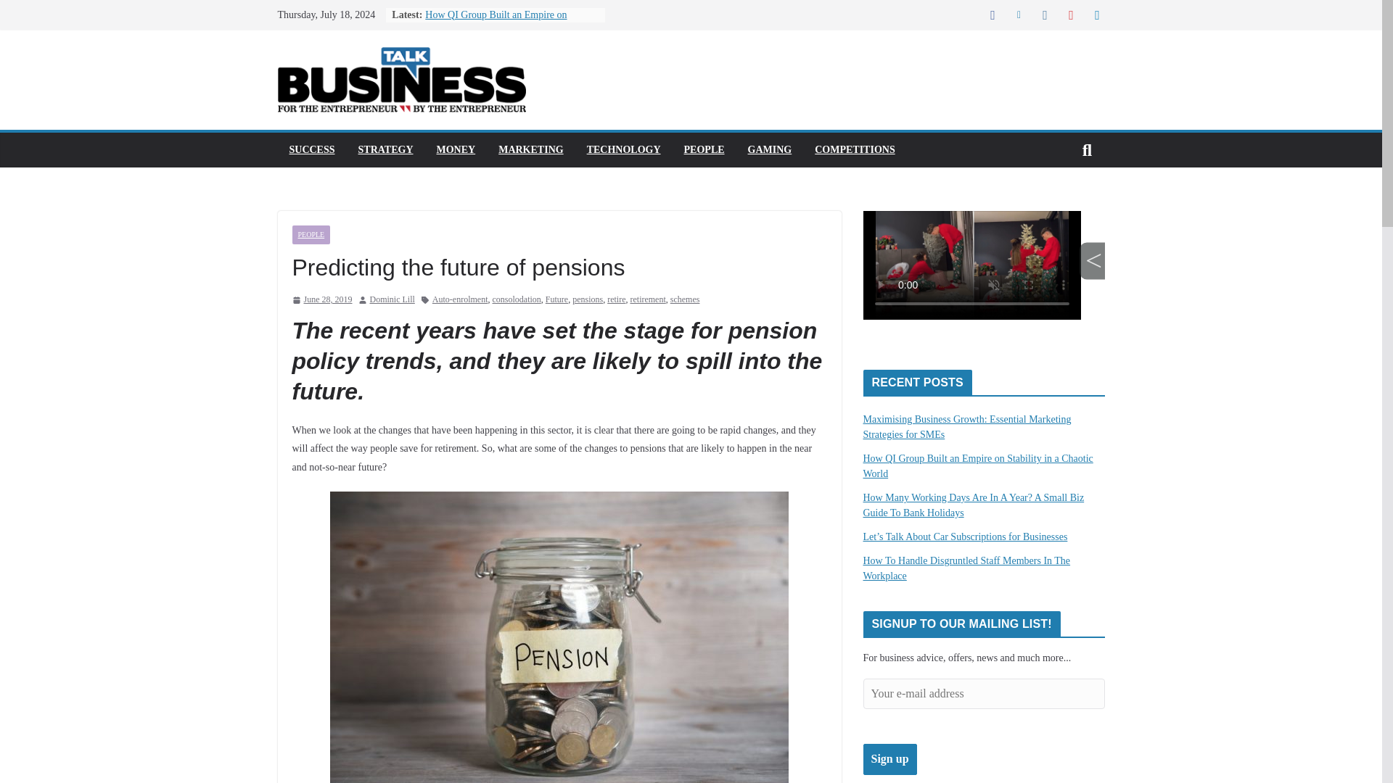 The width and height of the screenshot is (1393, 783). I want to click on Future, so click(557, 300).